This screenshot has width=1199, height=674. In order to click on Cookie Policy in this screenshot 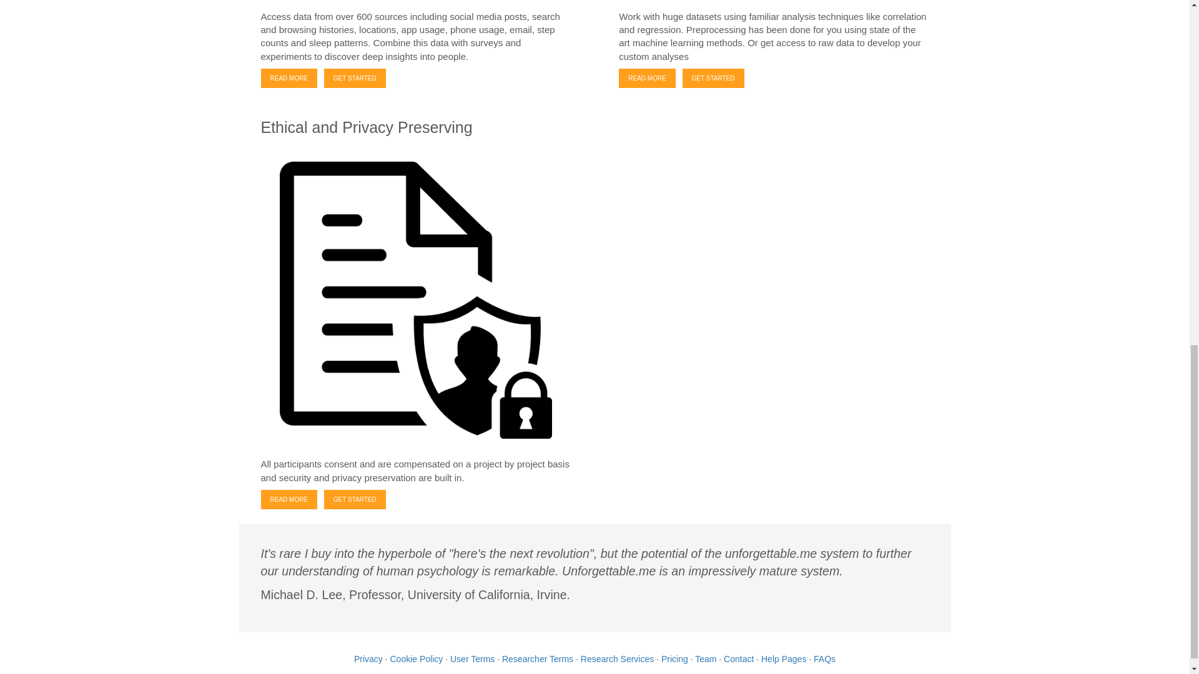, I will do `click(416, 658)`.